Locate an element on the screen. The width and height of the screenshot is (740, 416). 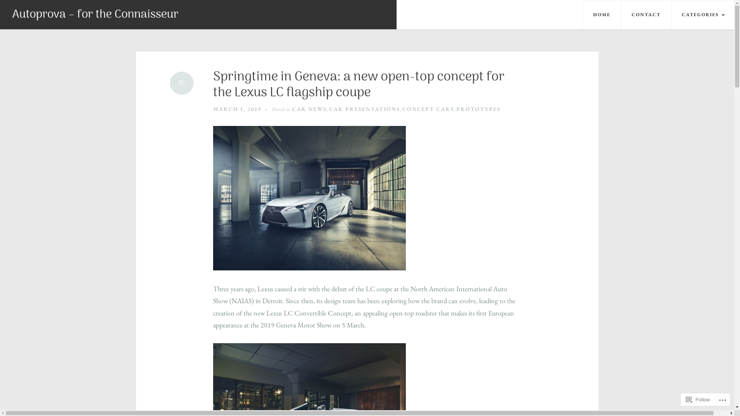
Search is located at coordinates (17, 8).